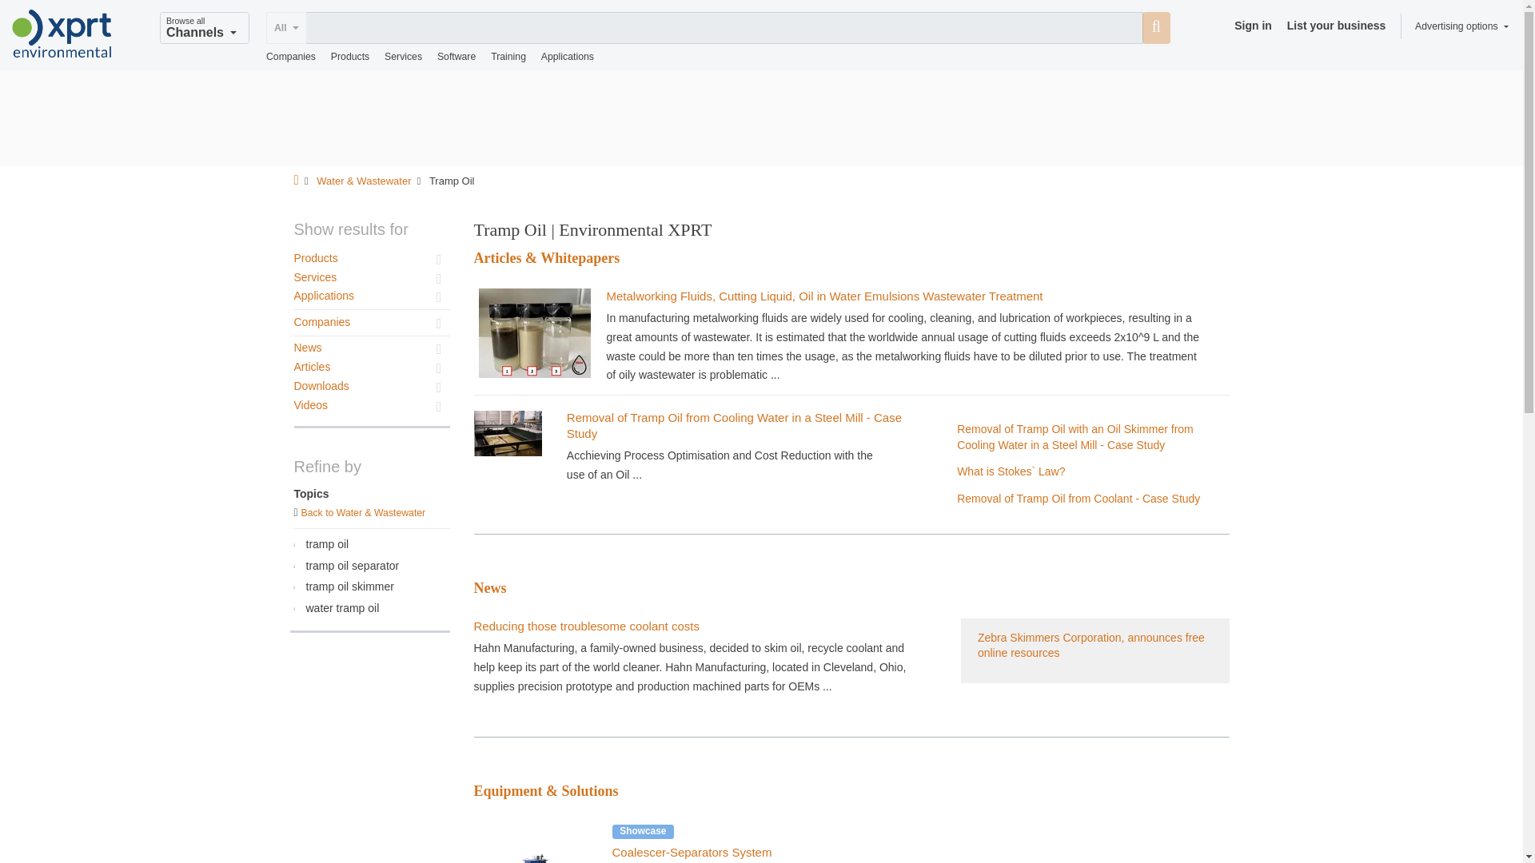 This screenshot has width=1535, height=863. What do you see at coordinates (369, 545) in the screenshot?
I see `tramp oil` at bounding box center [369, 545].